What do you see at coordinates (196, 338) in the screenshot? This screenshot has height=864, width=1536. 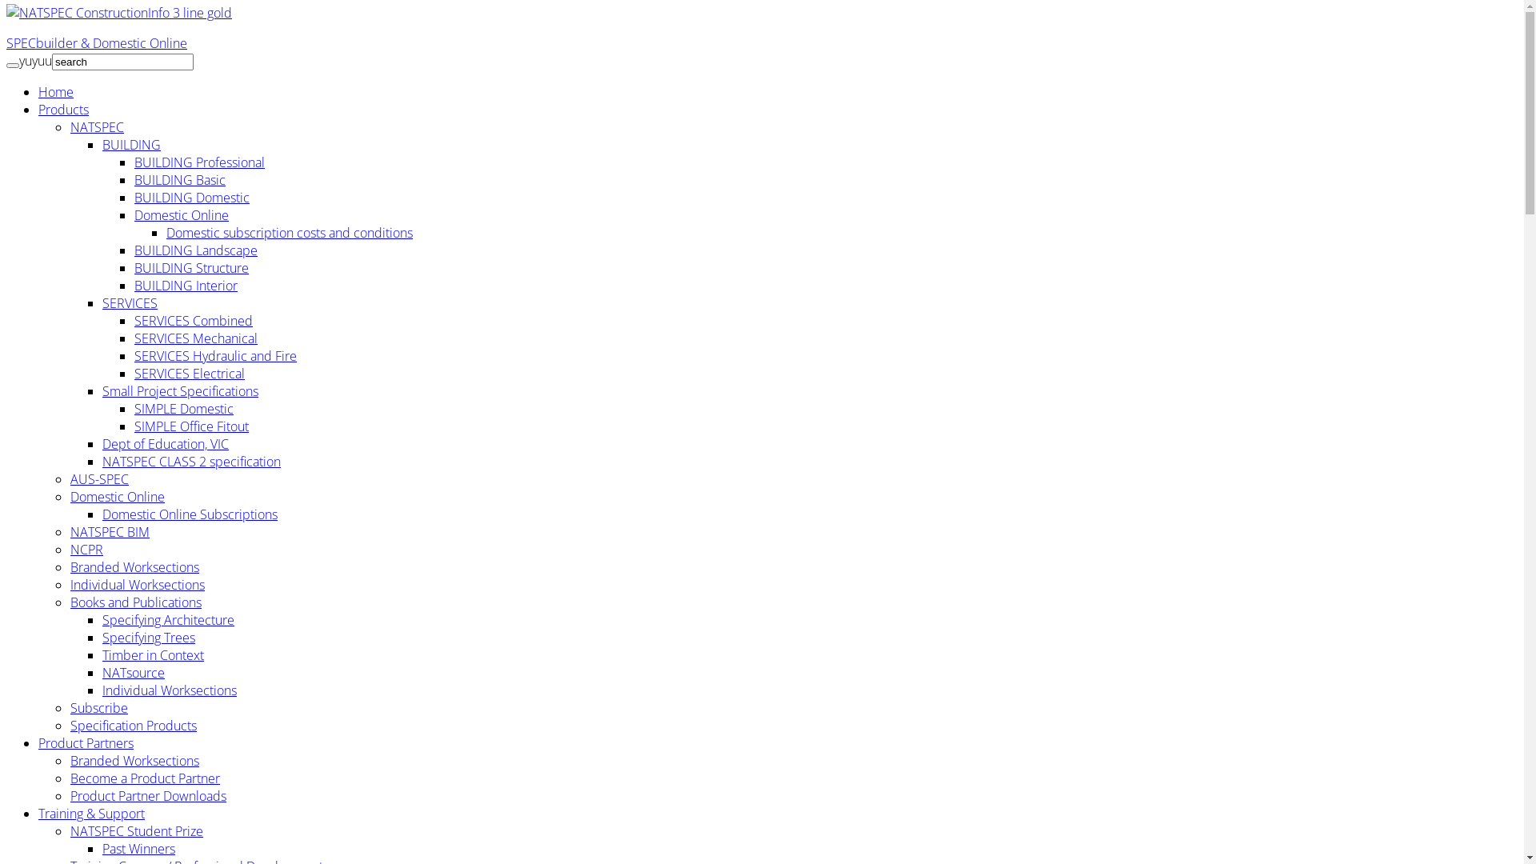 I see `SERVICES Mechanical` at bounding box center [196, 338].